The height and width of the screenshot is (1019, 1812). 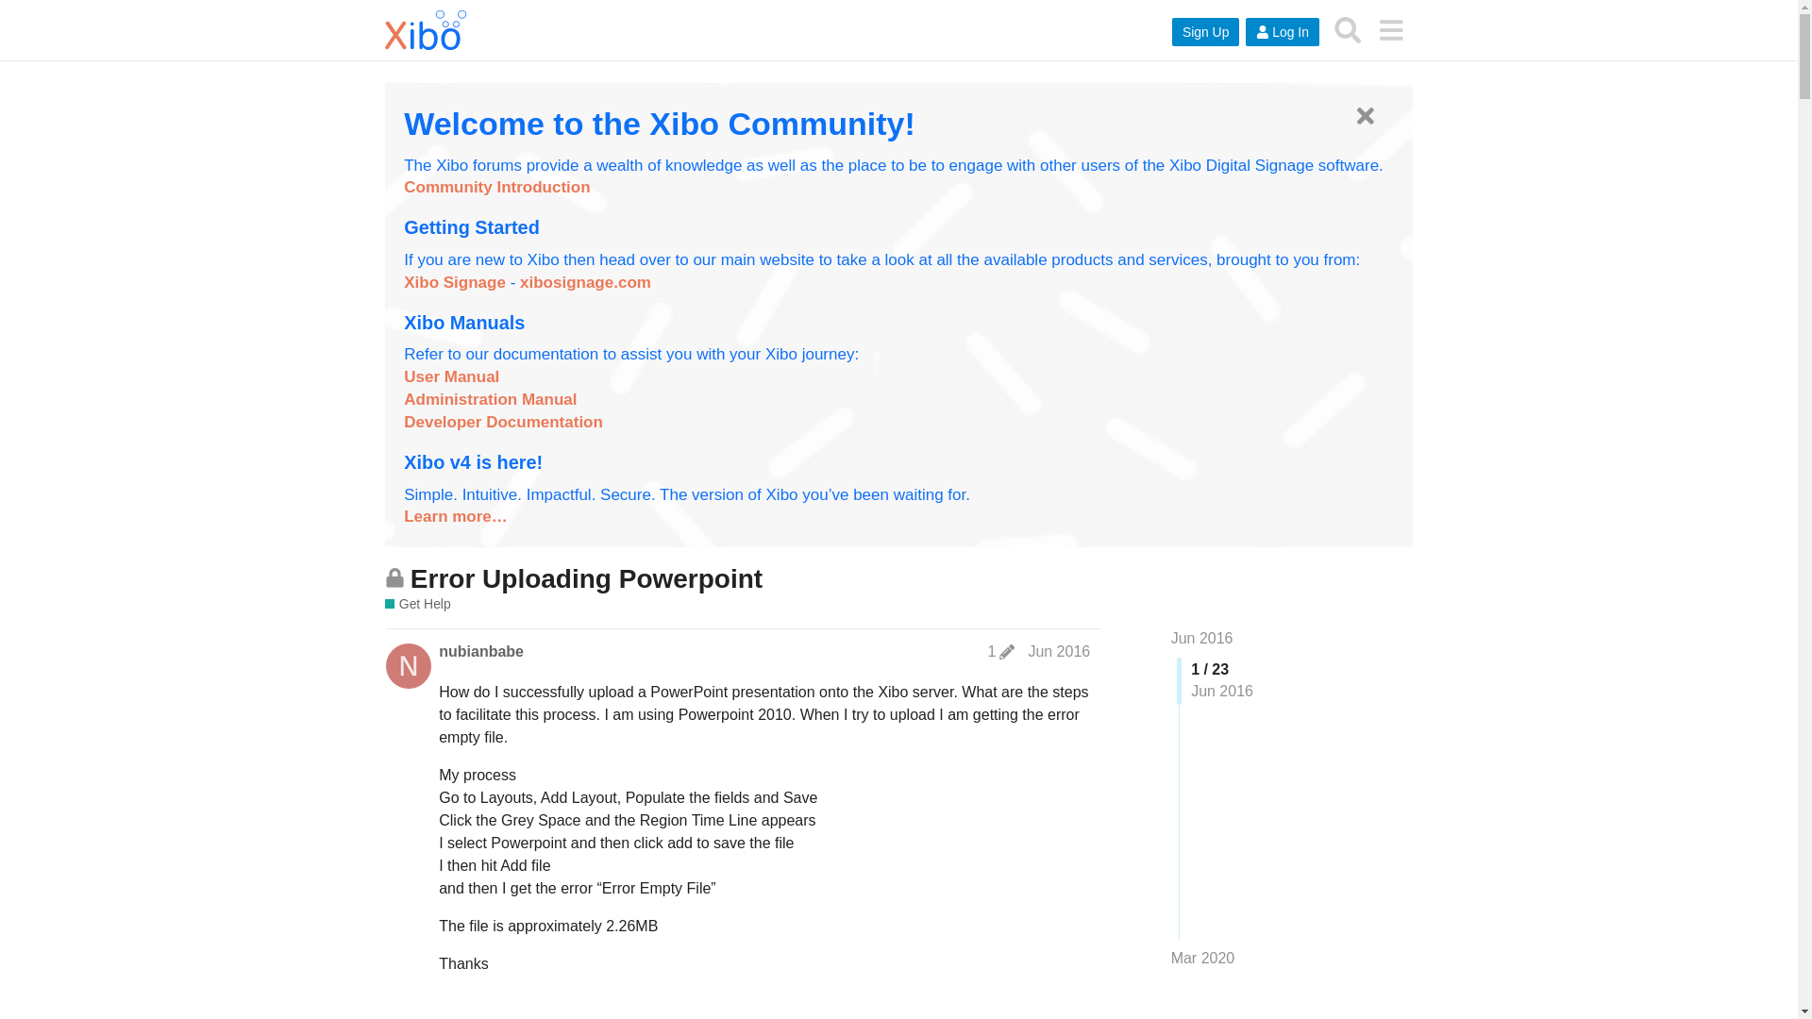 I want to click on Get Help, so click(x=417, y=604).